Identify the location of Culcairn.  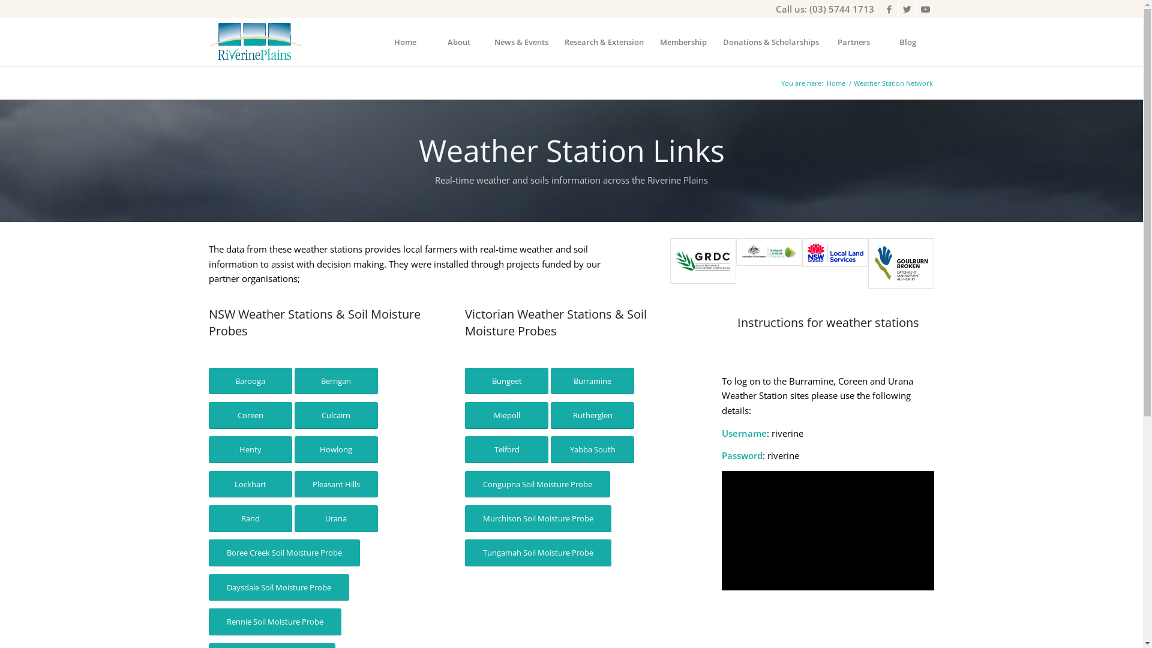
(335, 415).